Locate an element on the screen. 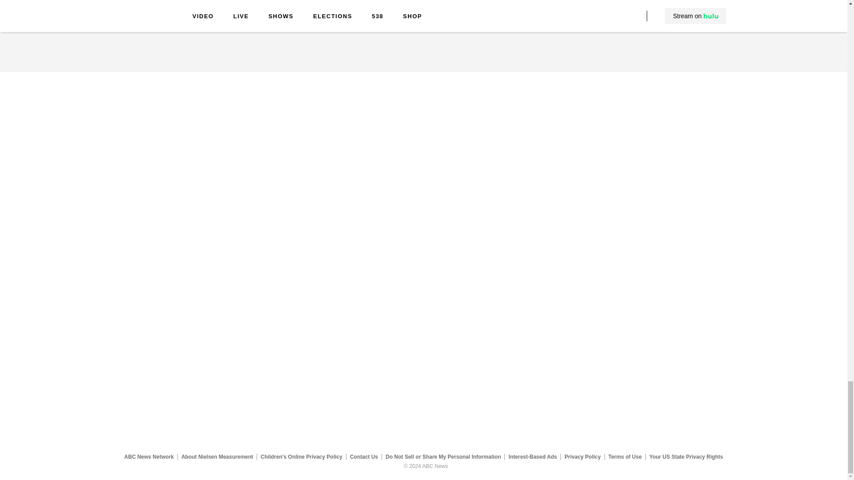 This screenshot has height=480, width=854. Privacy Policy is located at coordinates (583, 456).